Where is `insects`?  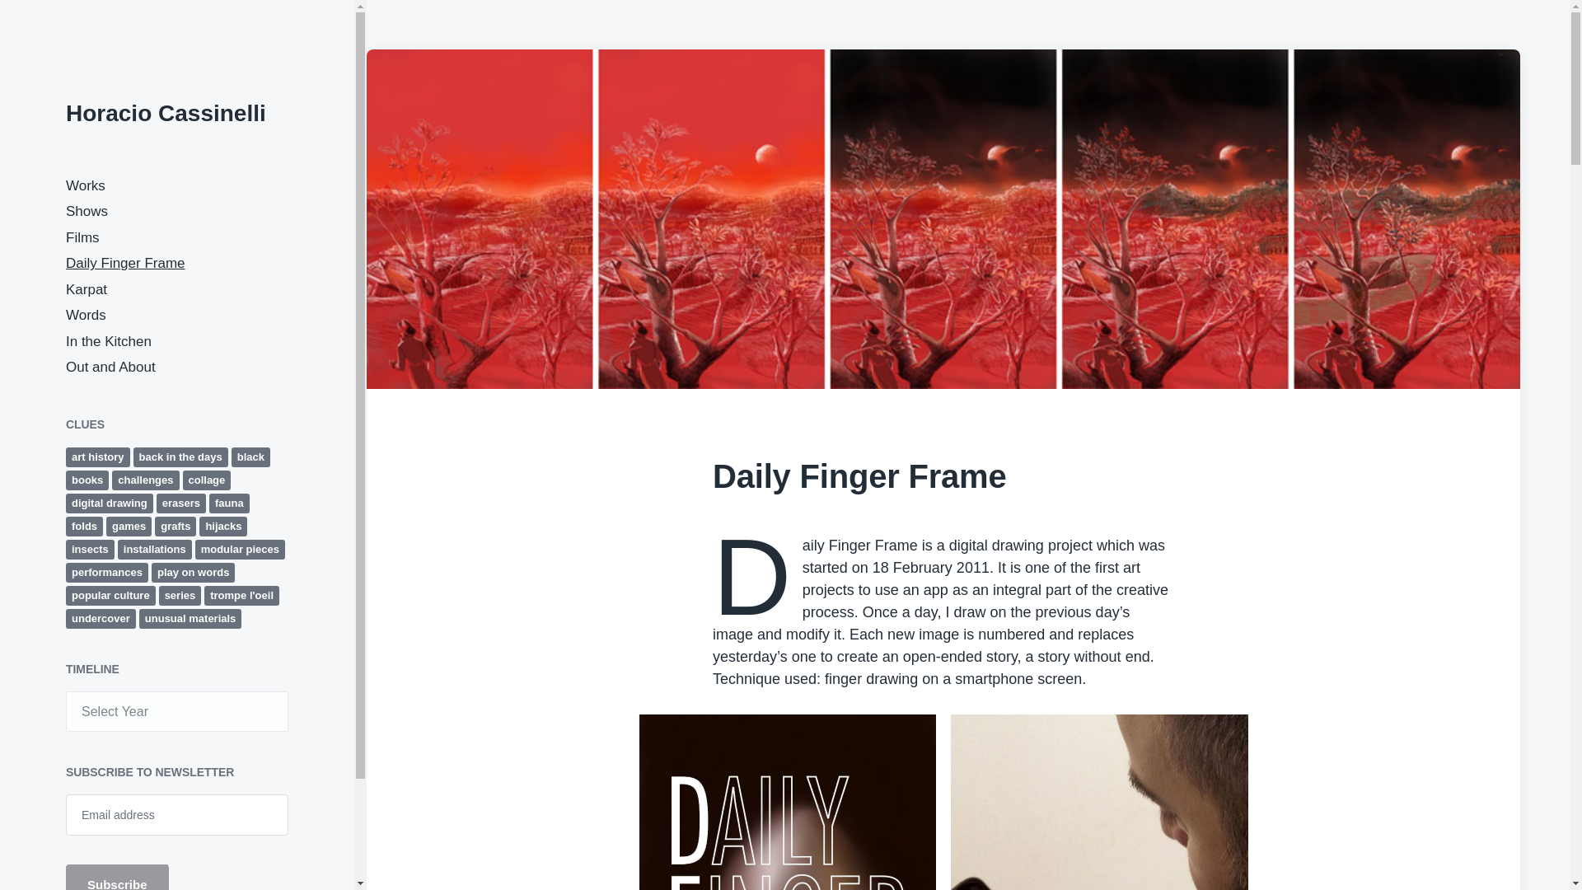 insects is located at coordinates (90, 549).